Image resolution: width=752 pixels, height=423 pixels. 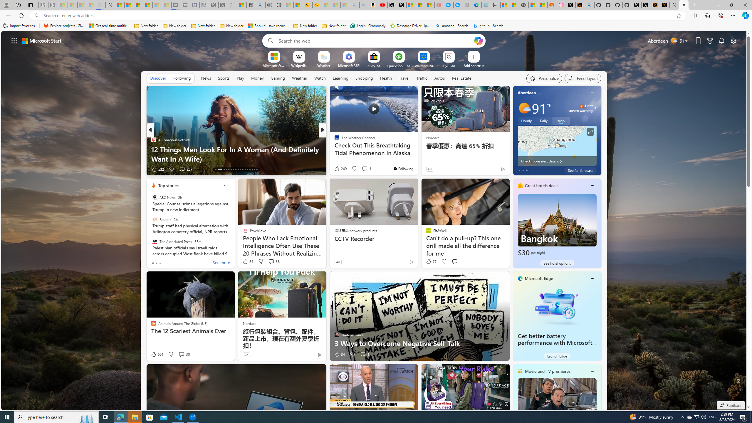 What do you see at coordinates (240, 78) in the screenshot?
I see `Play` at bounding box center [240, 78].